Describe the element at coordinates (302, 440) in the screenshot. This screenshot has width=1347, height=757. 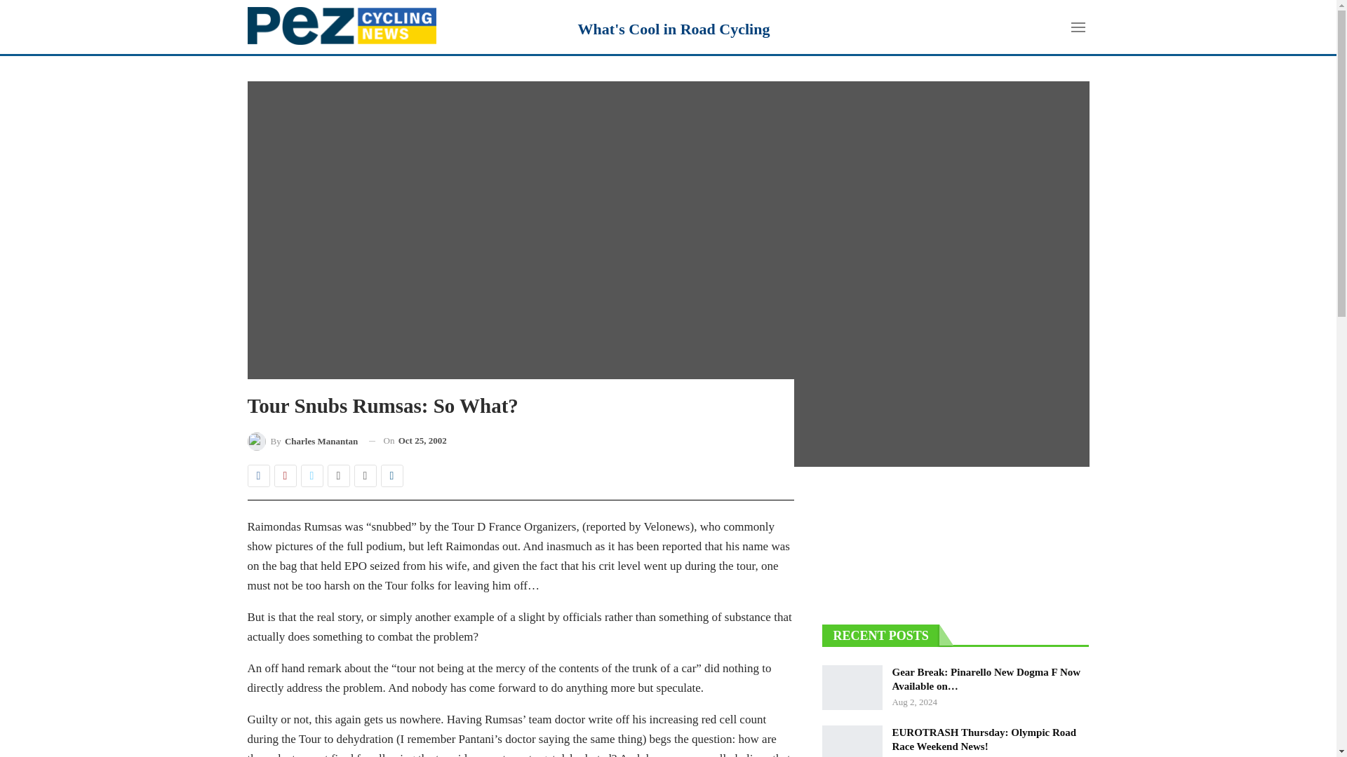
I see `By Charles Manantan` at that location.